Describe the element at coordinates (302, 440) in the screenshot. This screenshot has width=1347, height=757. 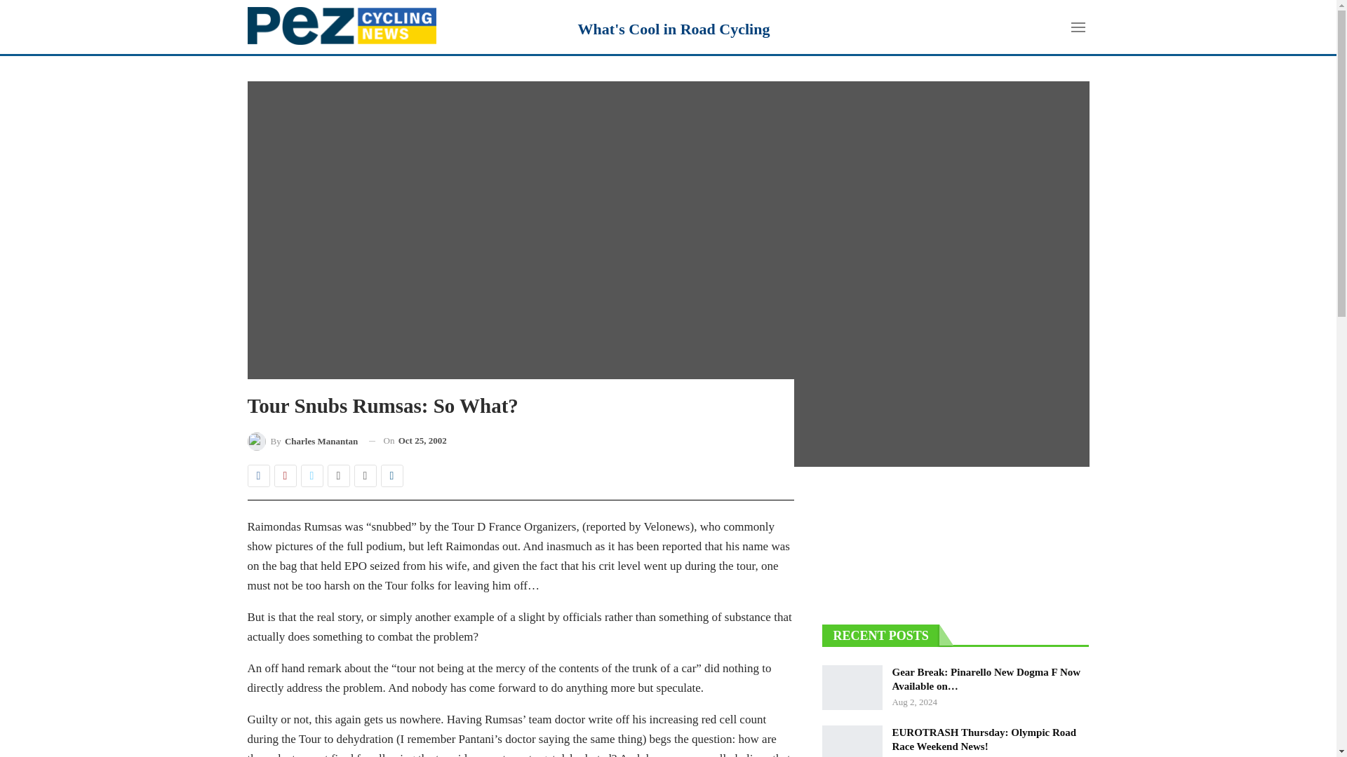
I see `By Charles Manantan` at that location.